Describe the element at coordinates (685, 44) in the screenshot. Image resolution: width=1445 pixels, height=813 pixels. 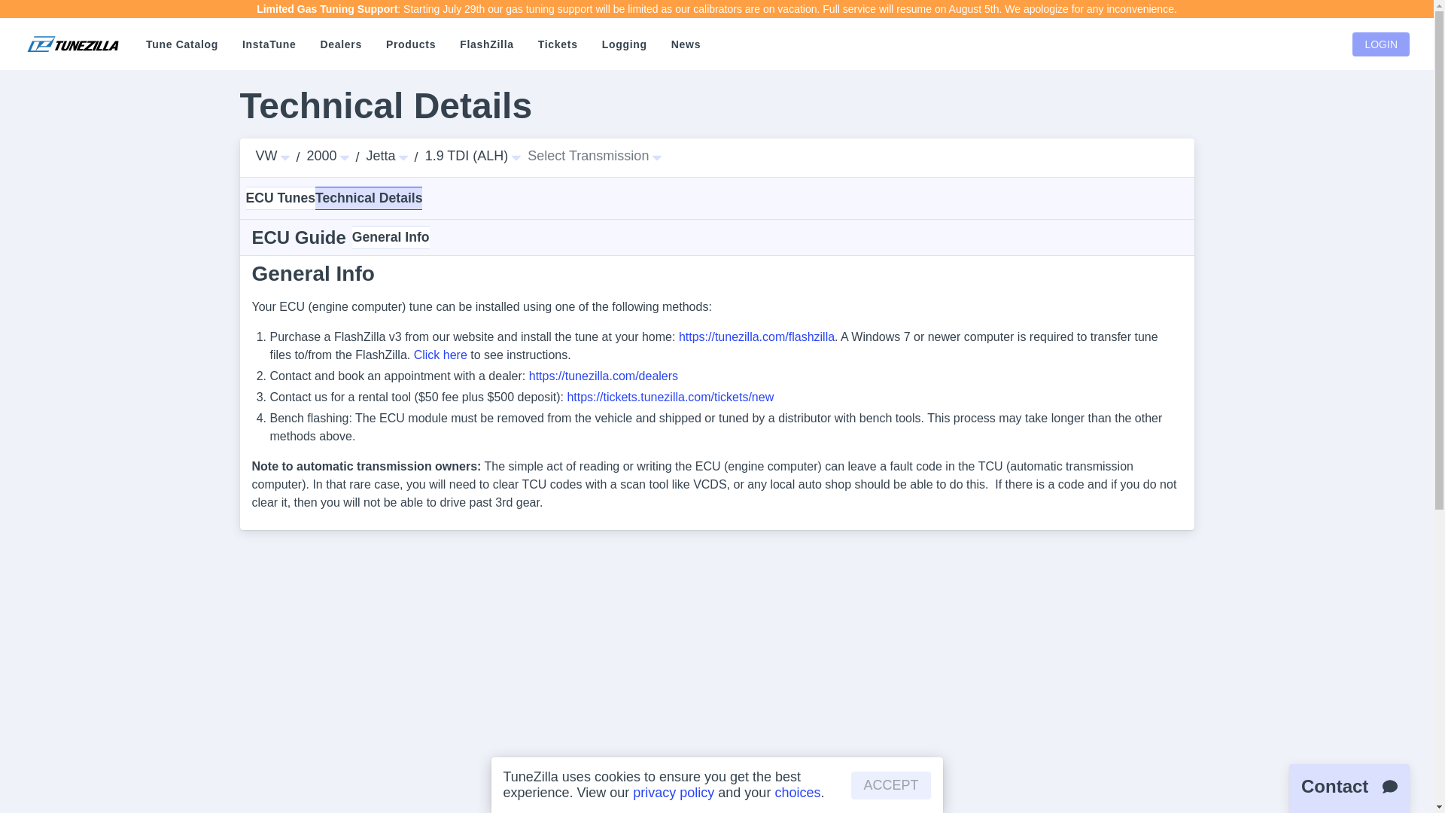
I see `News` at that location.